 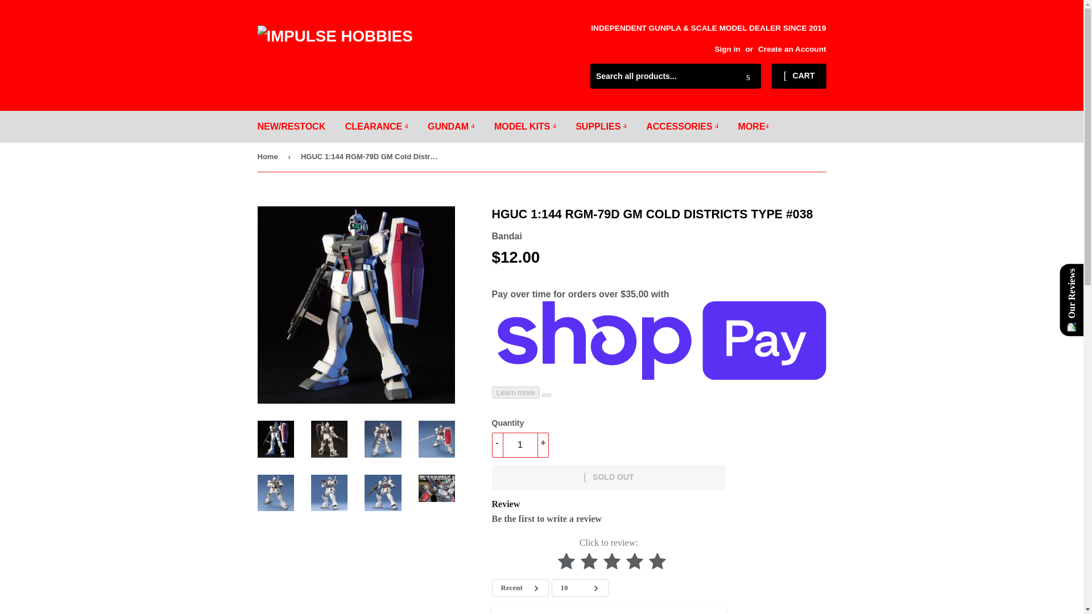 I want to click on 1, so click(x=520, y=445).